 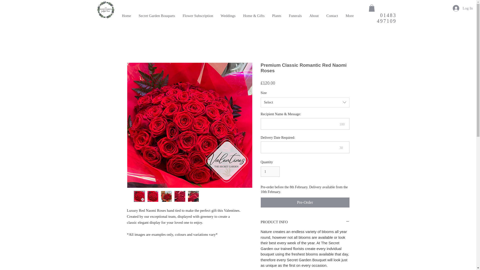 I want to click on PRODUCT INFO, so click(x=305, y=222).